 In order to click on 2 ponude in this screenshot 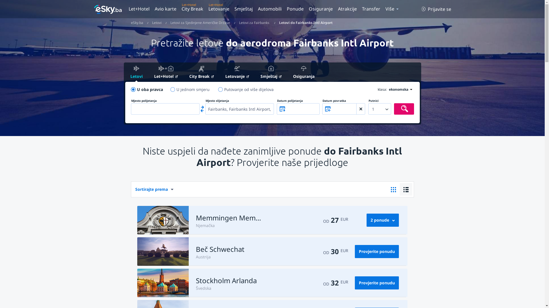, I will do `click(383, 220)`.